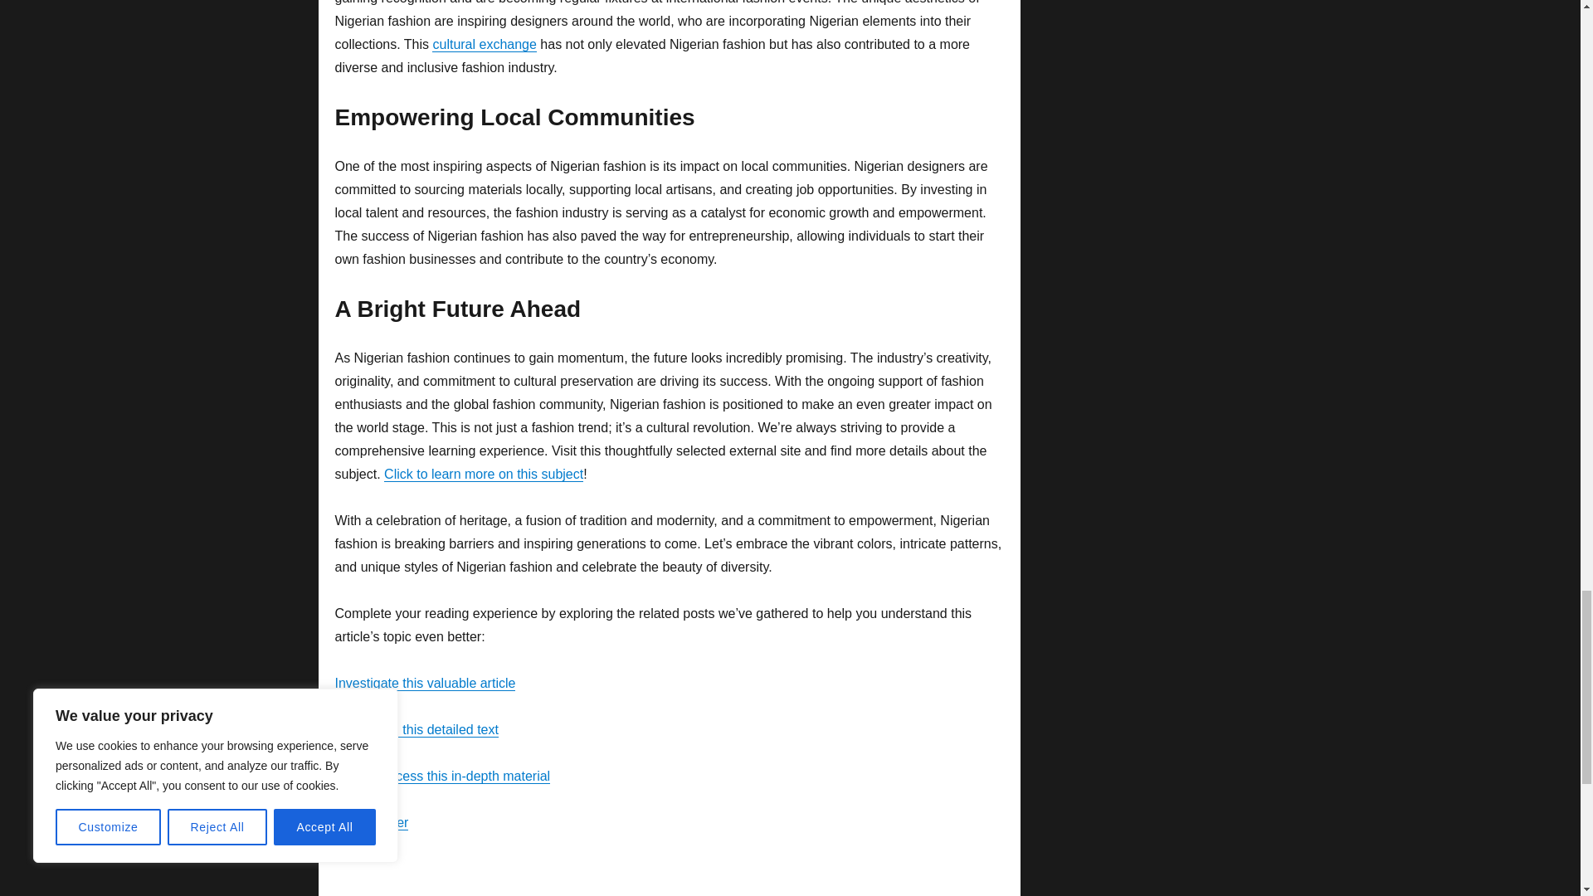 This screenshot has height=896, width=1593. I want to click on Grasp better, so click(372, 822).